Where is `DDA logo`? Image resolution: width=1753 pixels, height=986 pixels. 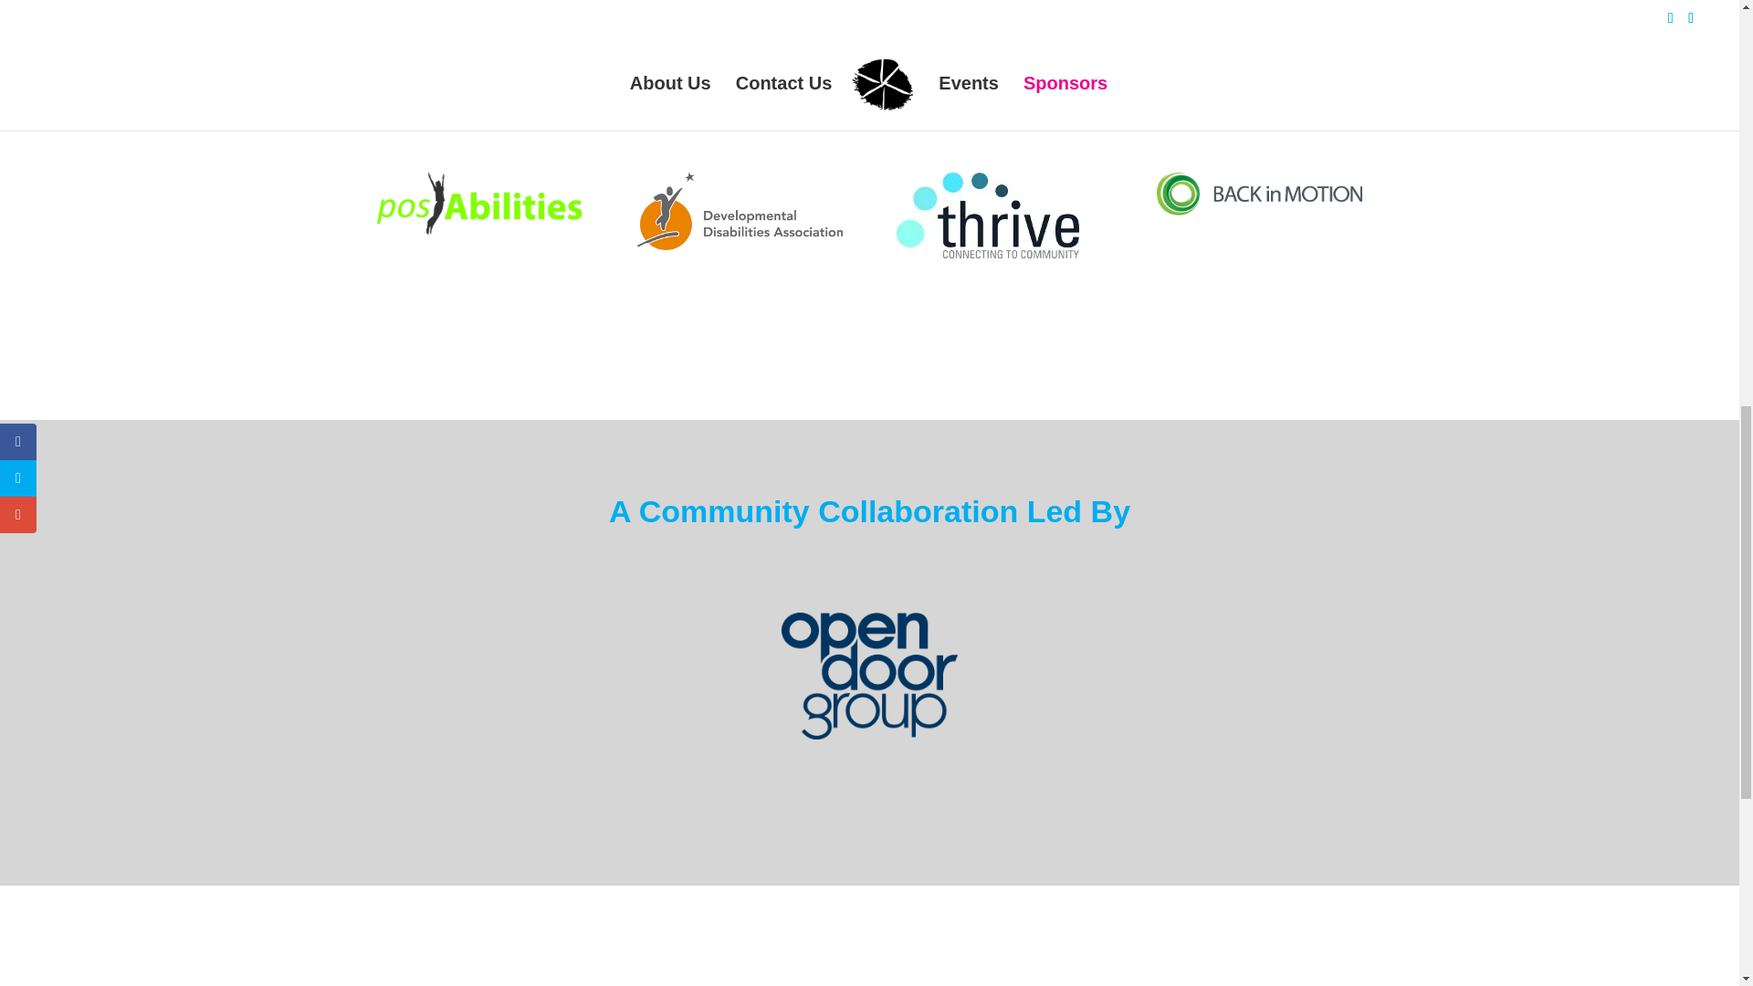
DDA logo is located at coordinates (738, 212).